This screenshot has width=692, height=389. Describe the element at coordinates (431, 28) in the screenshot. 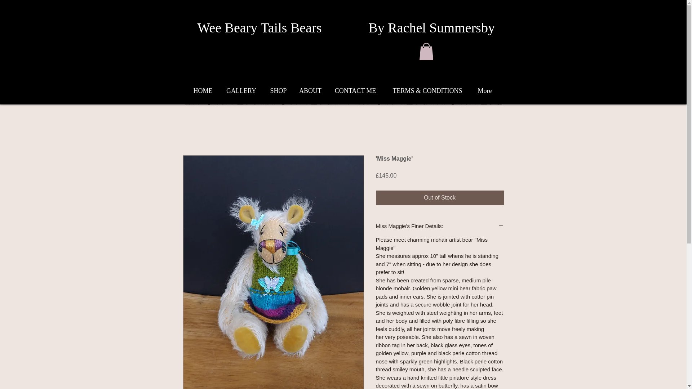

I see `By Rachel Summersby` at that location.